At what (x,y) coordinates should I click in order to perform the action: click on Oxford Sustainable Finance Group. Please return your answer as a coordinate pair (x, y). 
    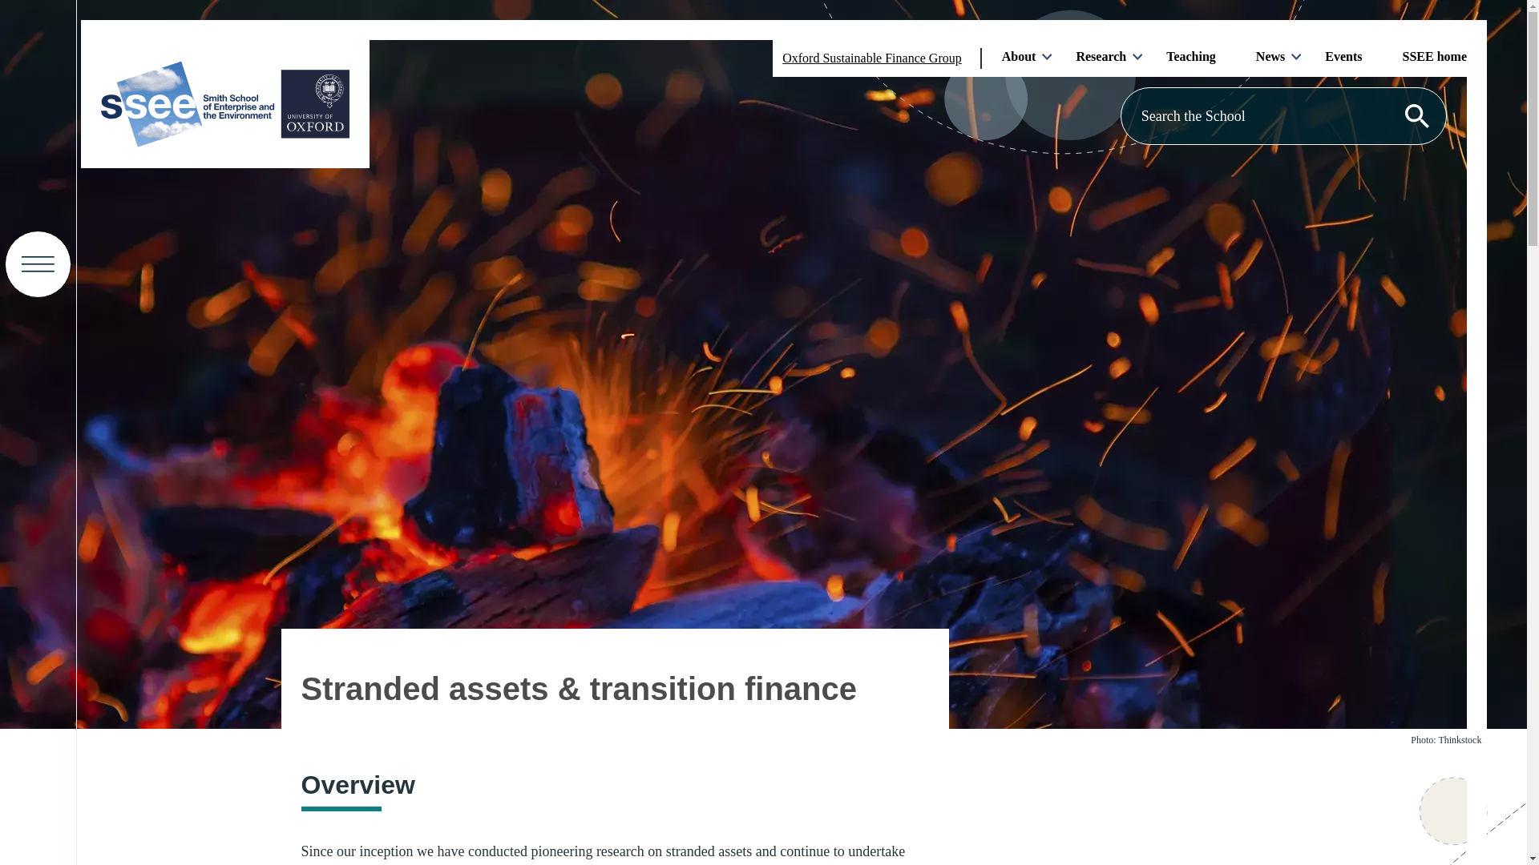
    Looking at the image, I should click on (872, 58).